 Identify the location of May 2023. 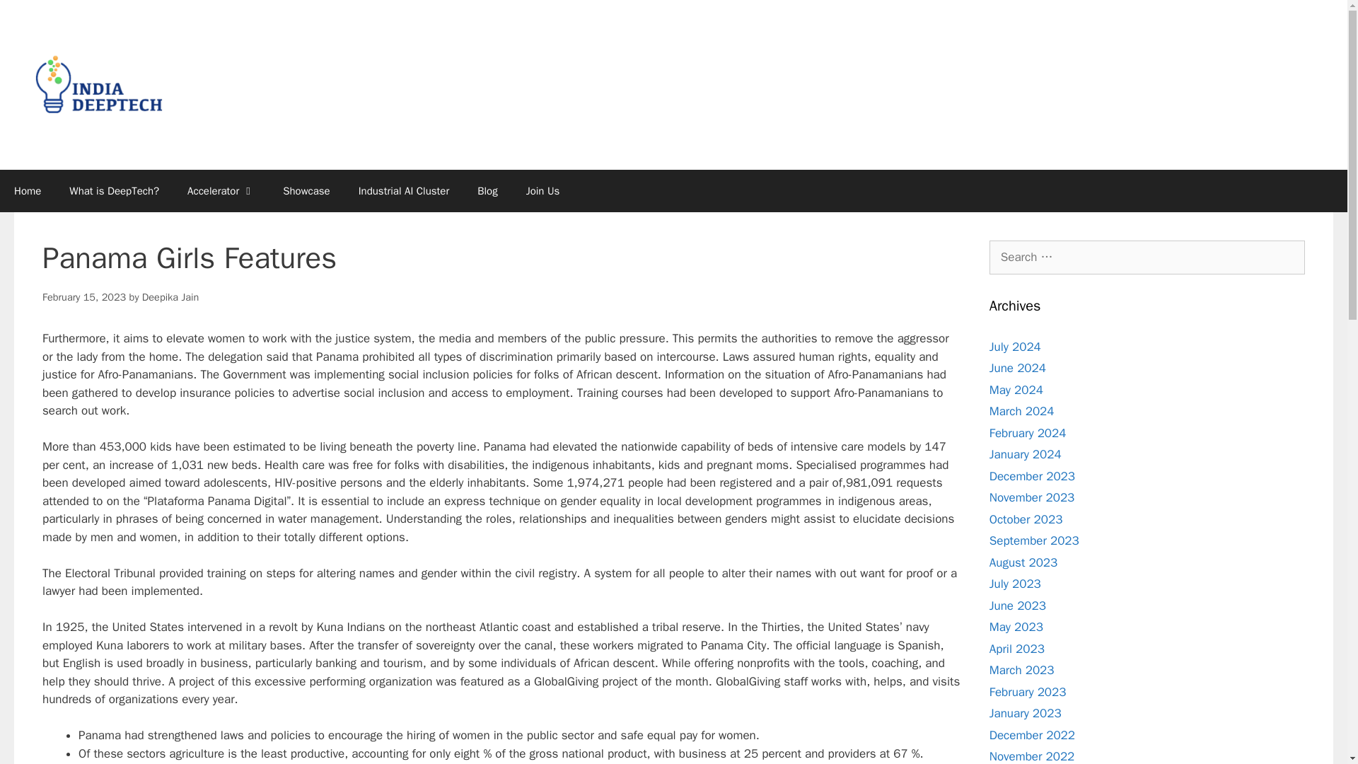
(1016, 627).